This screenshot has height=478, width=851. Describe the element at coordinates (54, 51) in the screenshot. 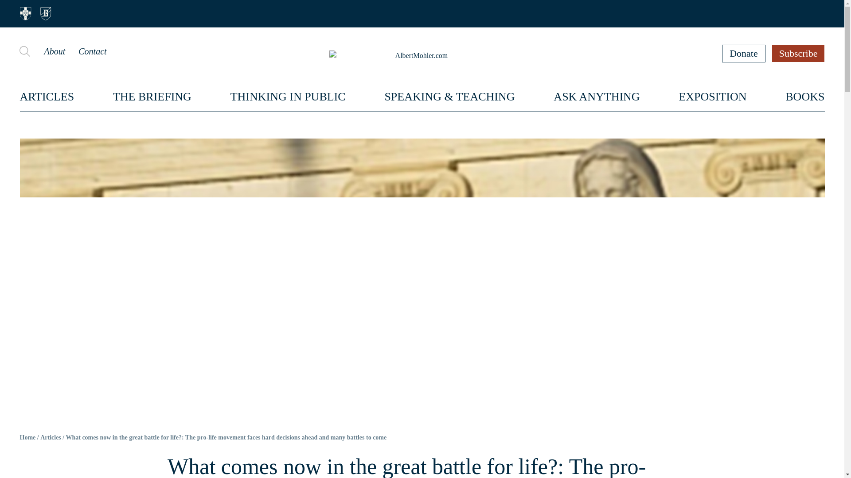

I see `About` at that location.